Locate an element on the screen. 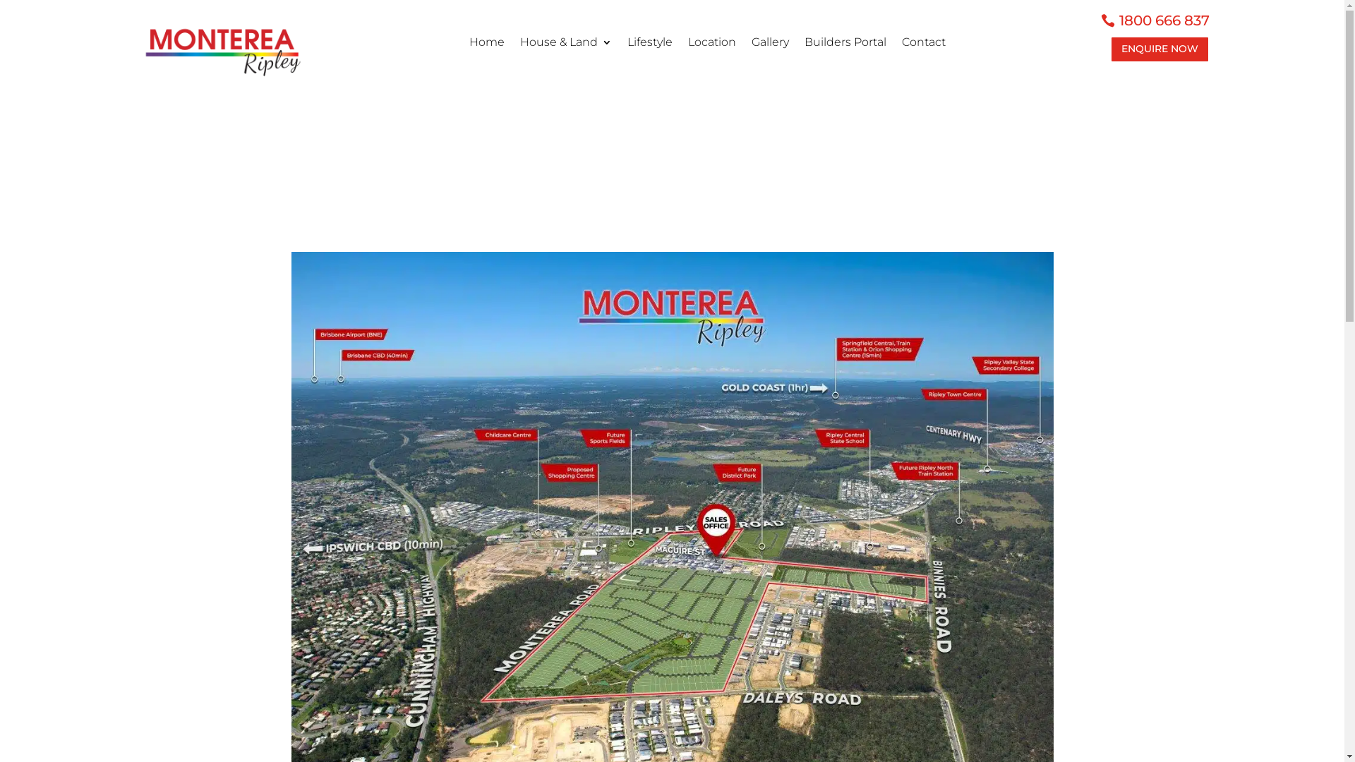 This screenshot has height=762, width=1355. Contact is located at coordinates (924, 45).